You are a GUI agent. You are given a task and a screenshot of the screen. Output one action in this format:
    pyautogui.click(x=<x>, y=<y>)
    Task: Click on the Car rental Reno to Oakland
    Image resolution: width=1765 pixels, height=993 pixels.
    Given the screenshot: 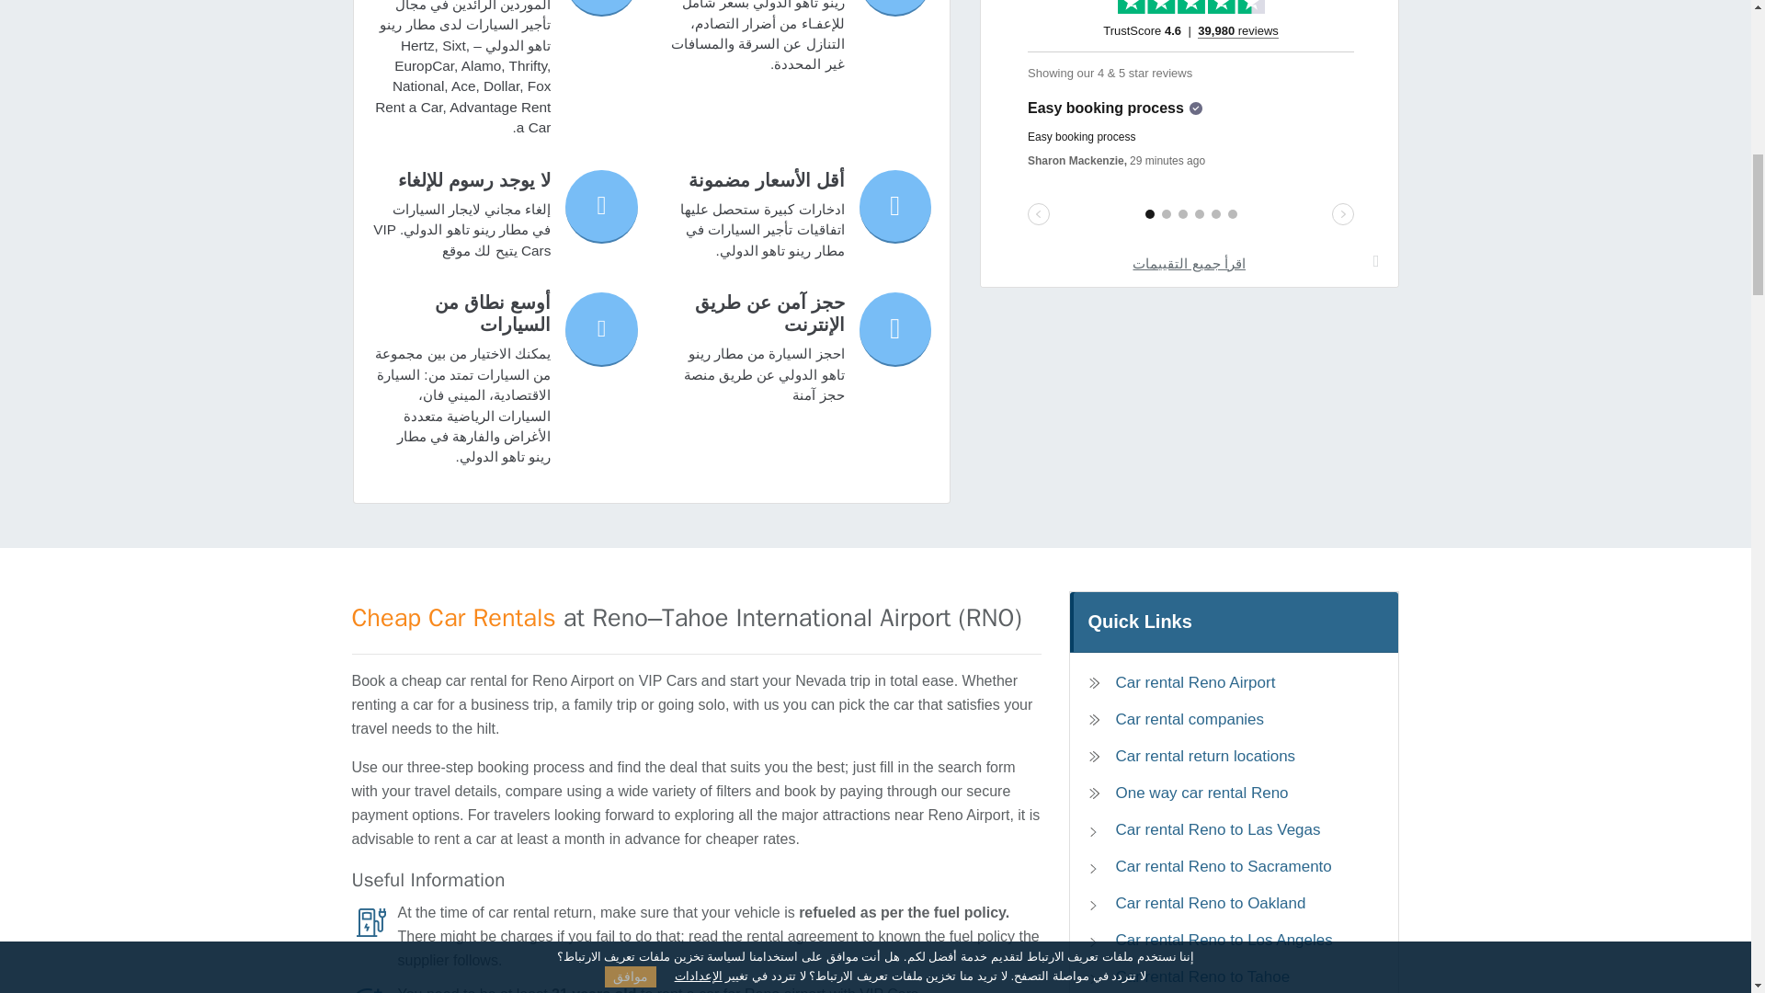 What is the action you would take?
    pyautogui.click(x=1224, y=903)
    